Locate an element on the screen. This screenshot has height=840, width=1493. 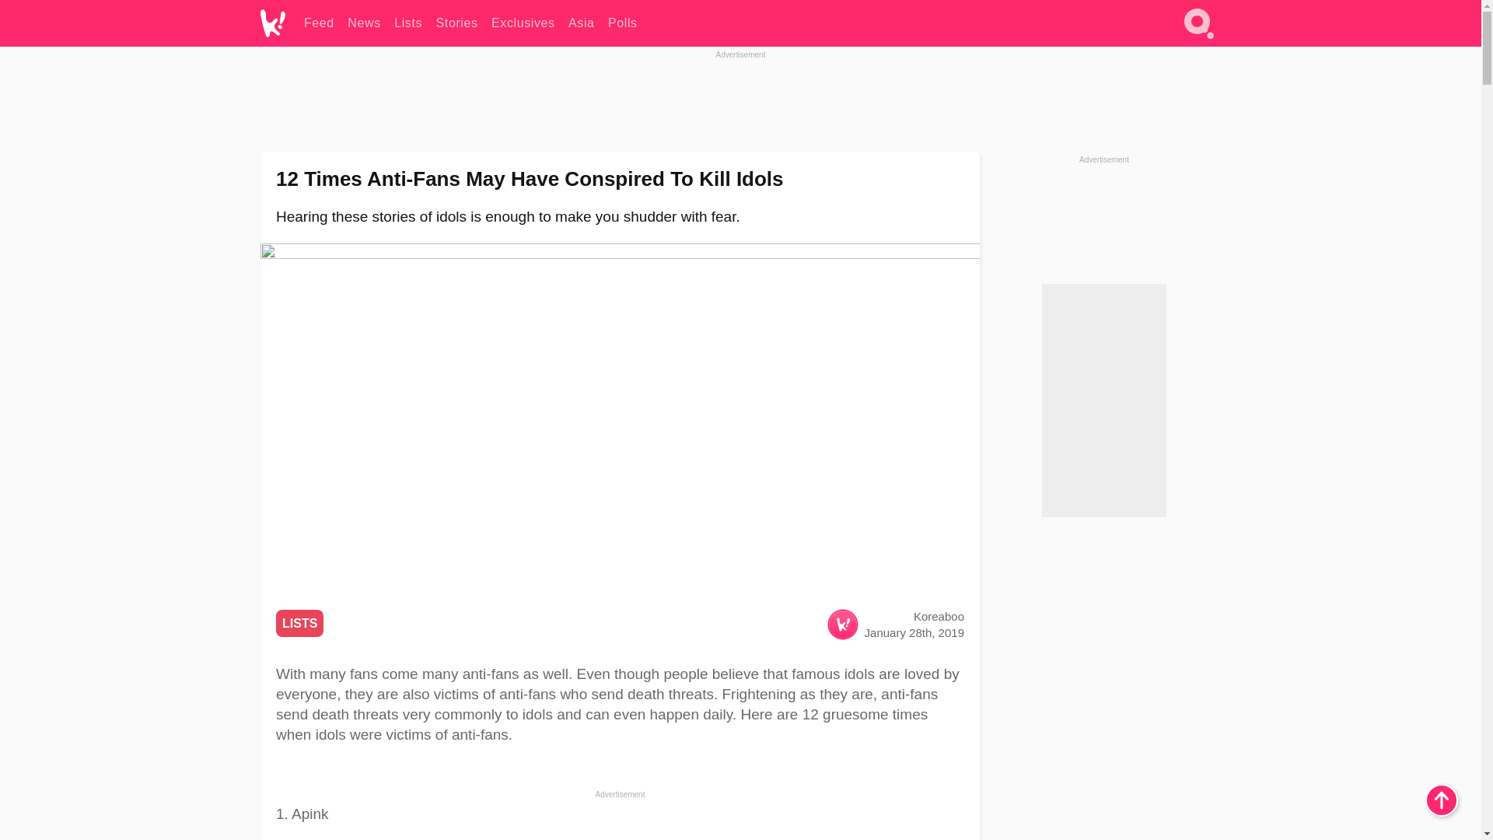
Polls is located at coordinates (622, 23).